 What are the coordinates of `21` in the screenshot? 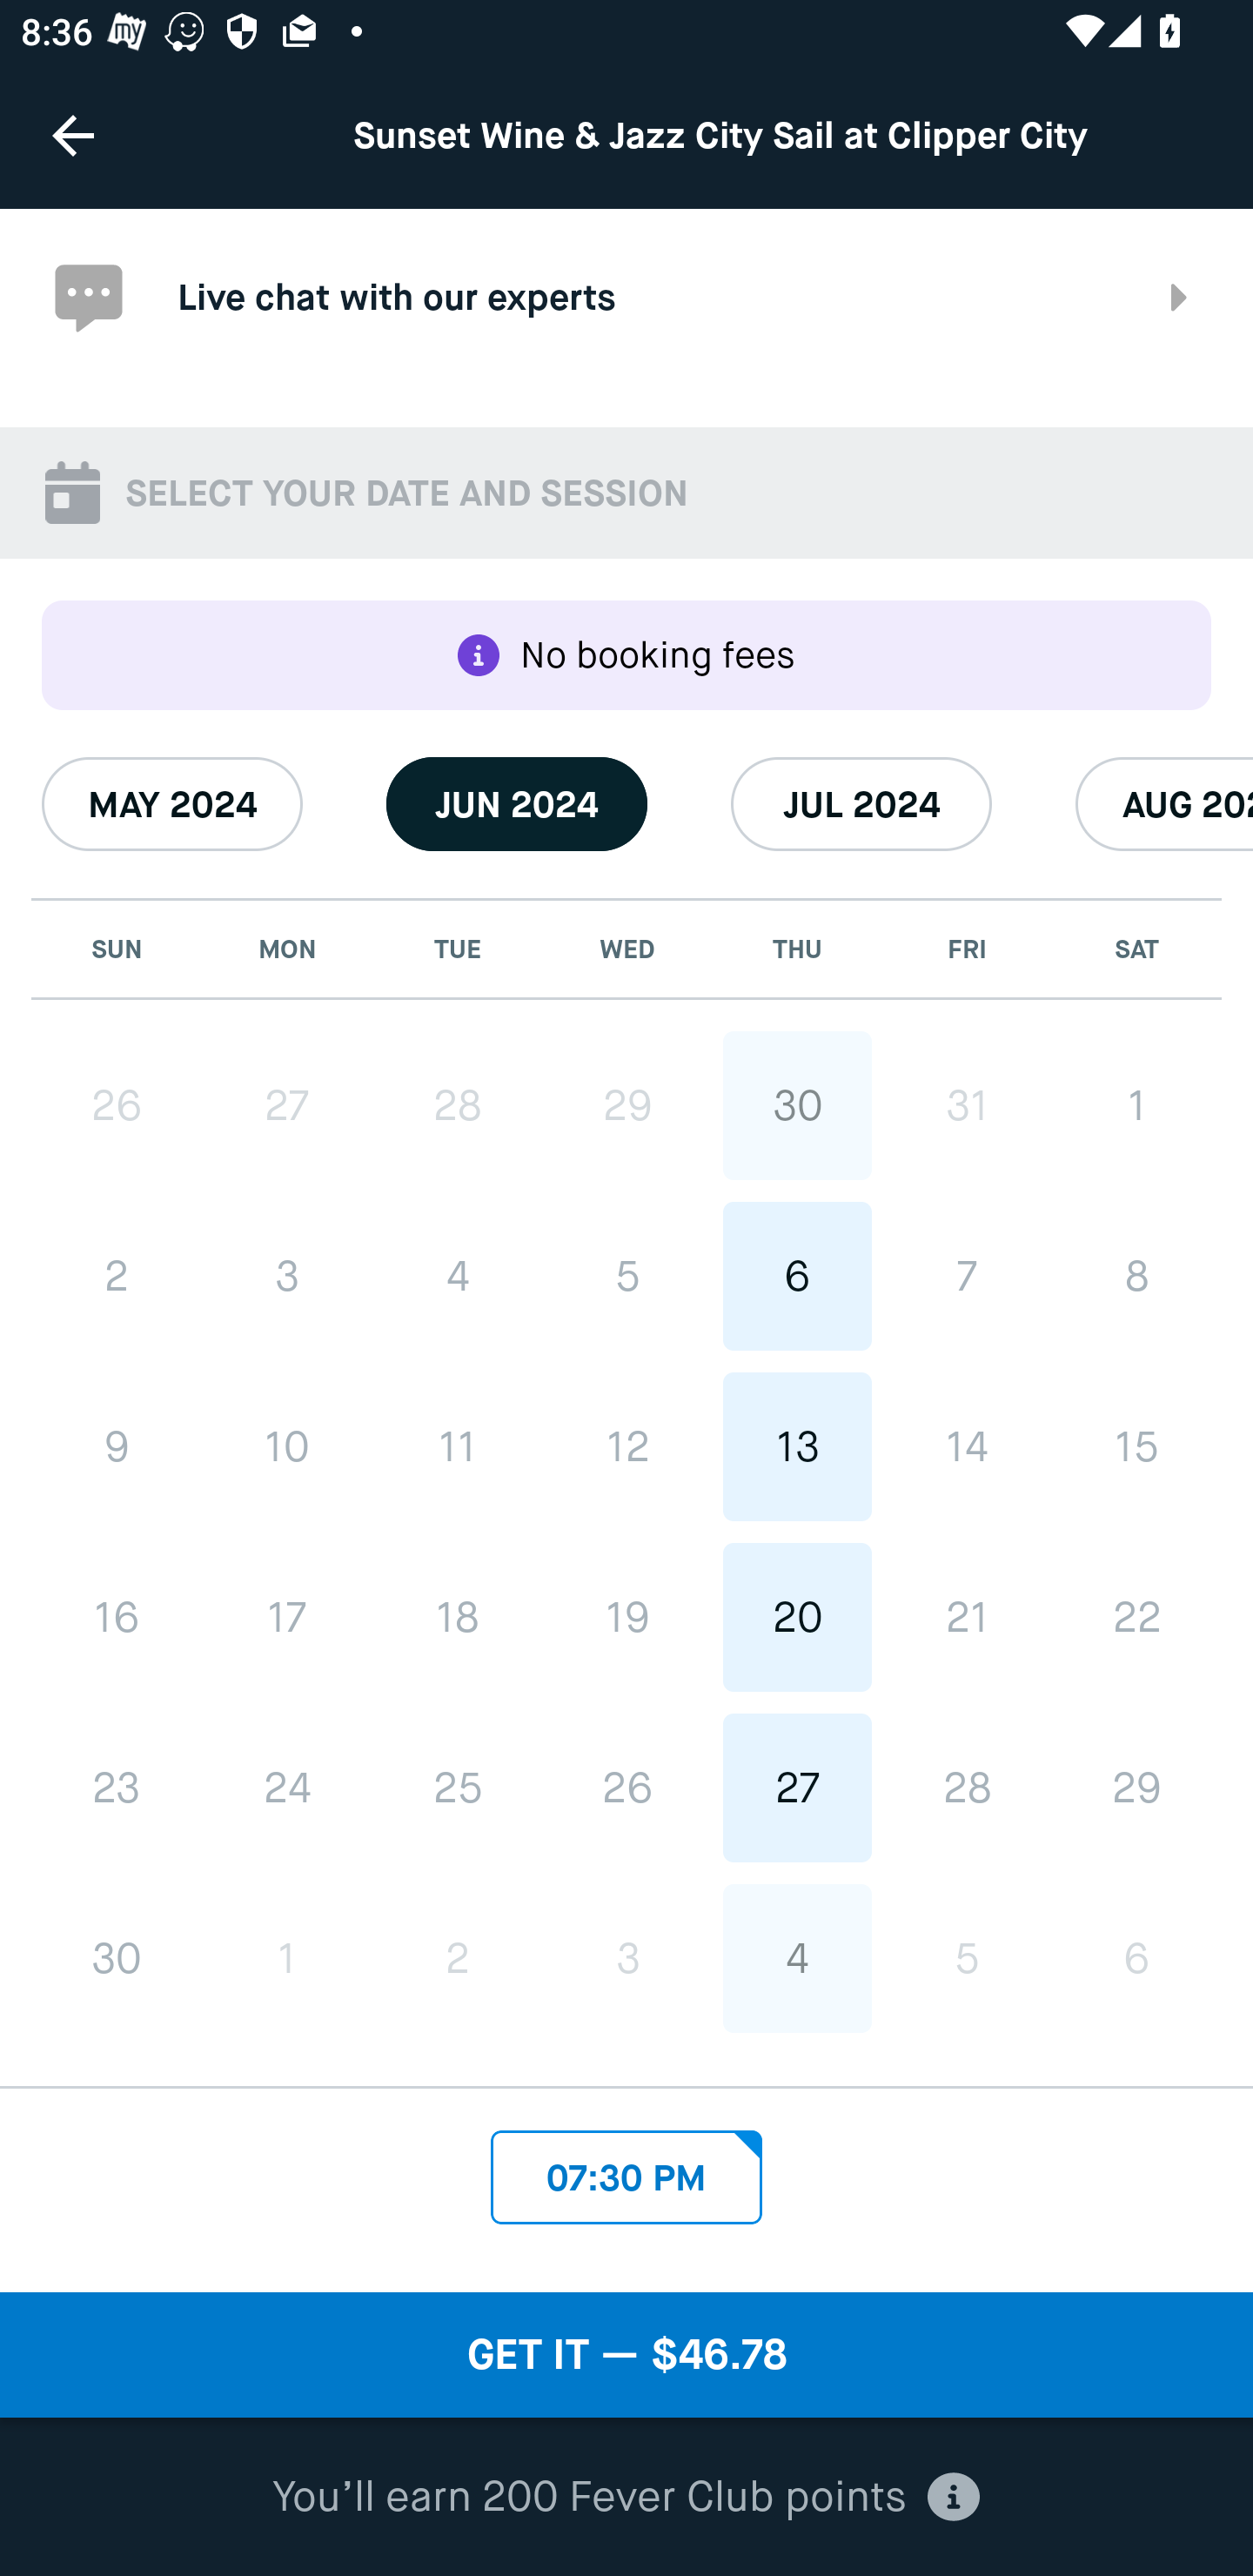 It's located at (966, 1617).